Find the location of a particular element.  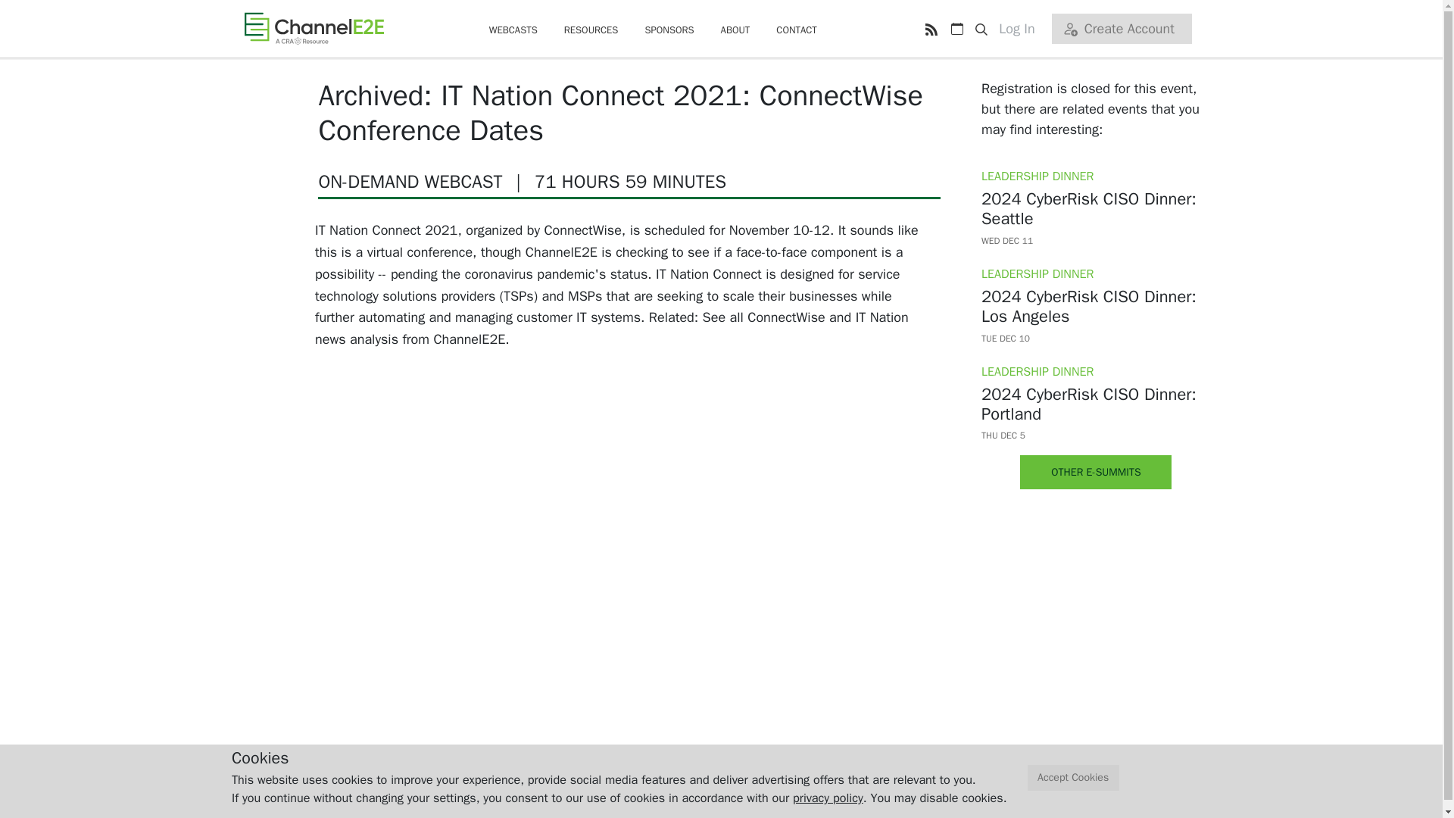

CONTACT is located at coordinates (797, 30).